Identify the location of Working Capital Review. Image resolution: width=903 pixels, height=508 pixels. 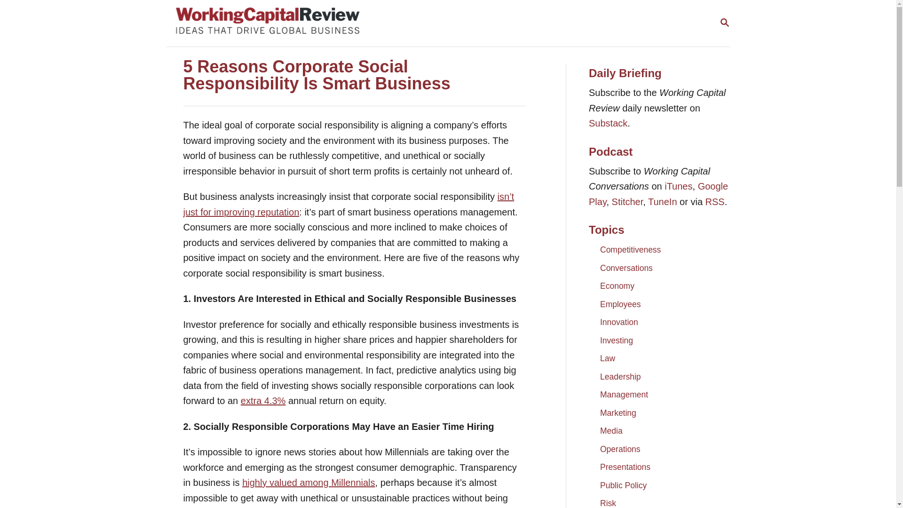
(608, 500).